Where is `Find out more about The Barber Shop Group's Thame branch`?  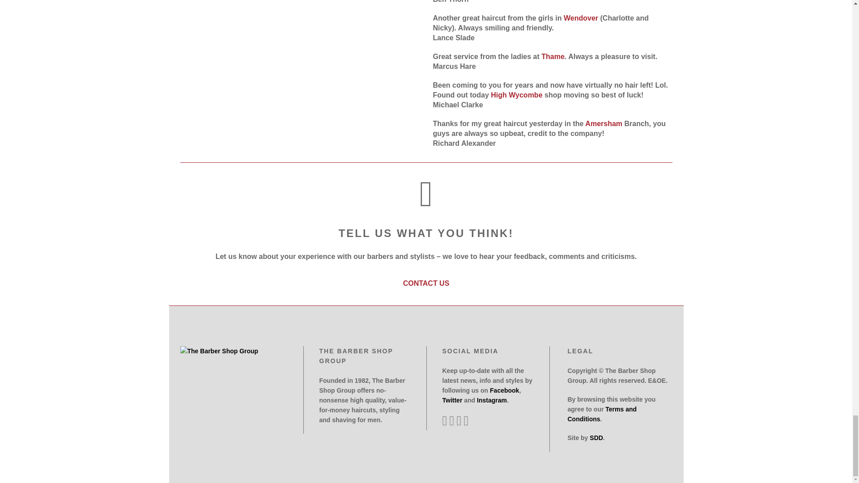
Find out more about The Barber Shop Group's Thame branch is located at coordinates (553, 56).